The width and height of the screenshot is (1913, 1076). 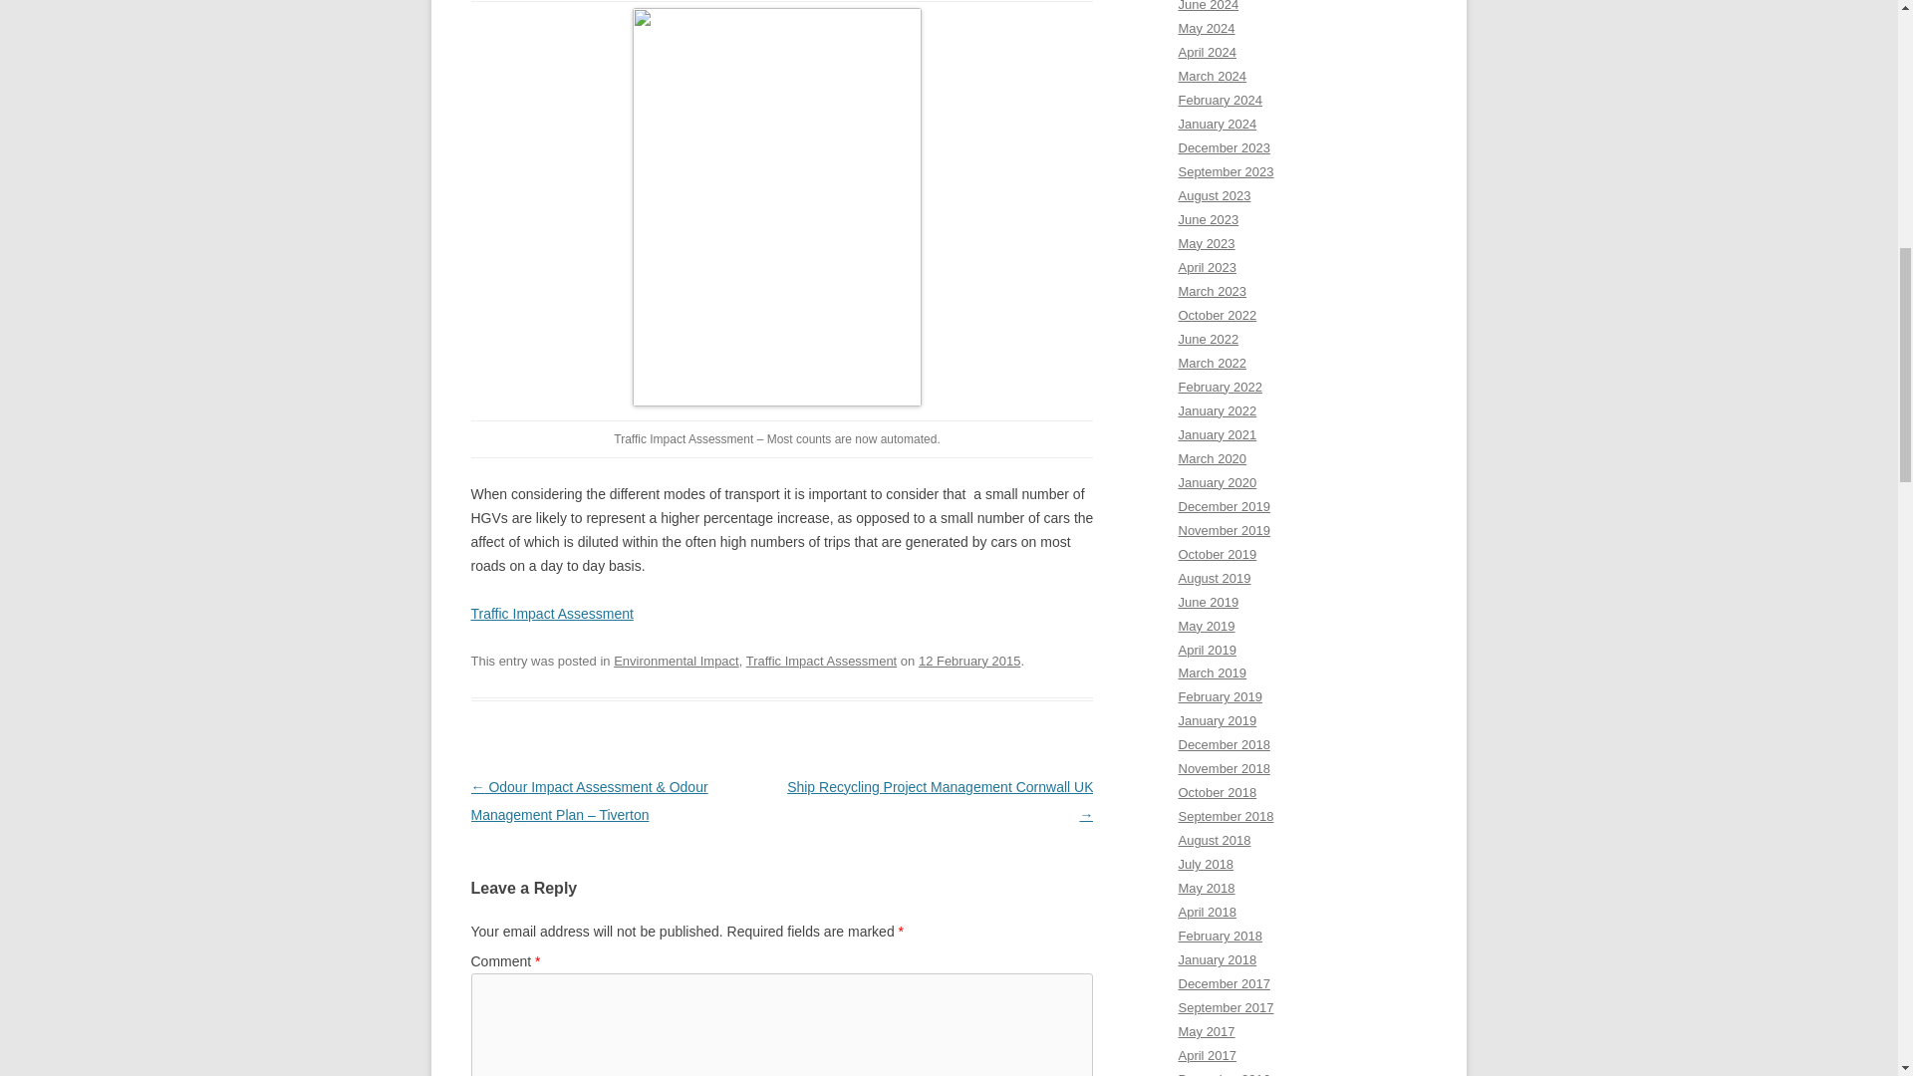 I want to click on August 2023, so click(x=1214, y=195).